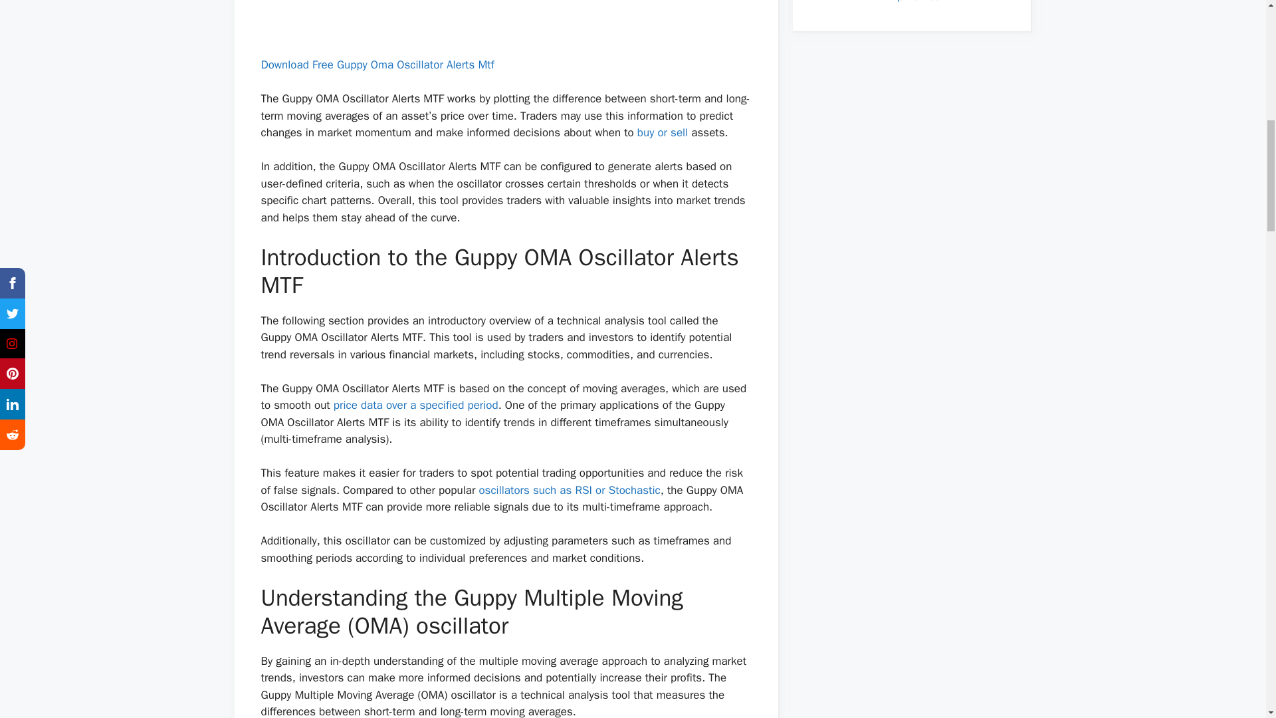  What do you see at coordinates (377, 65) in the screenshot?
I see `Download Free Guppy Oma Oscillator Alerts Mtf` at bounding box center [377, 65].